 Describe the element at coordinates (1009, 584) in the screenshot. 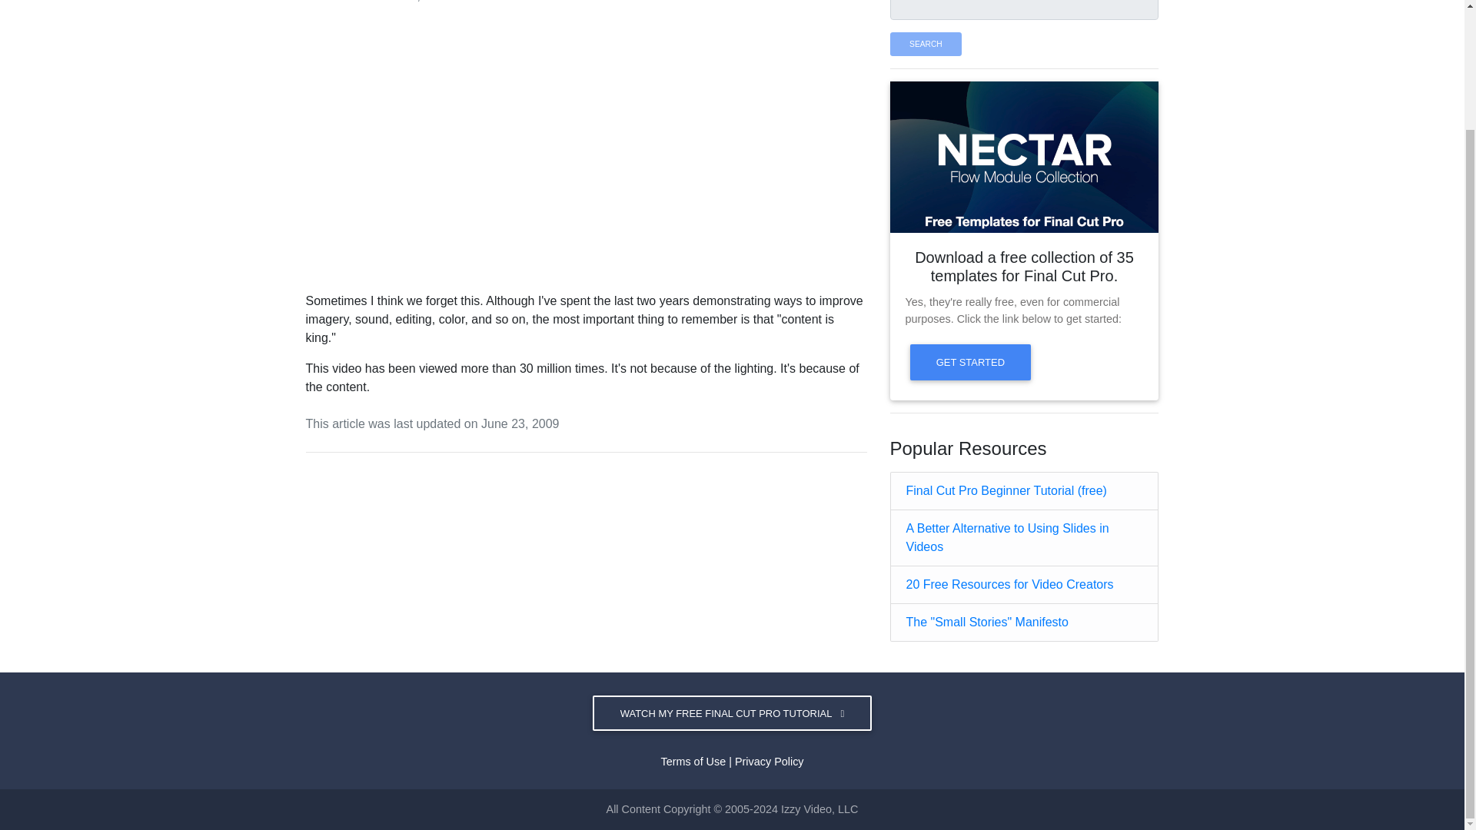

I see `20 Free Resources for Video Creators` at that location.